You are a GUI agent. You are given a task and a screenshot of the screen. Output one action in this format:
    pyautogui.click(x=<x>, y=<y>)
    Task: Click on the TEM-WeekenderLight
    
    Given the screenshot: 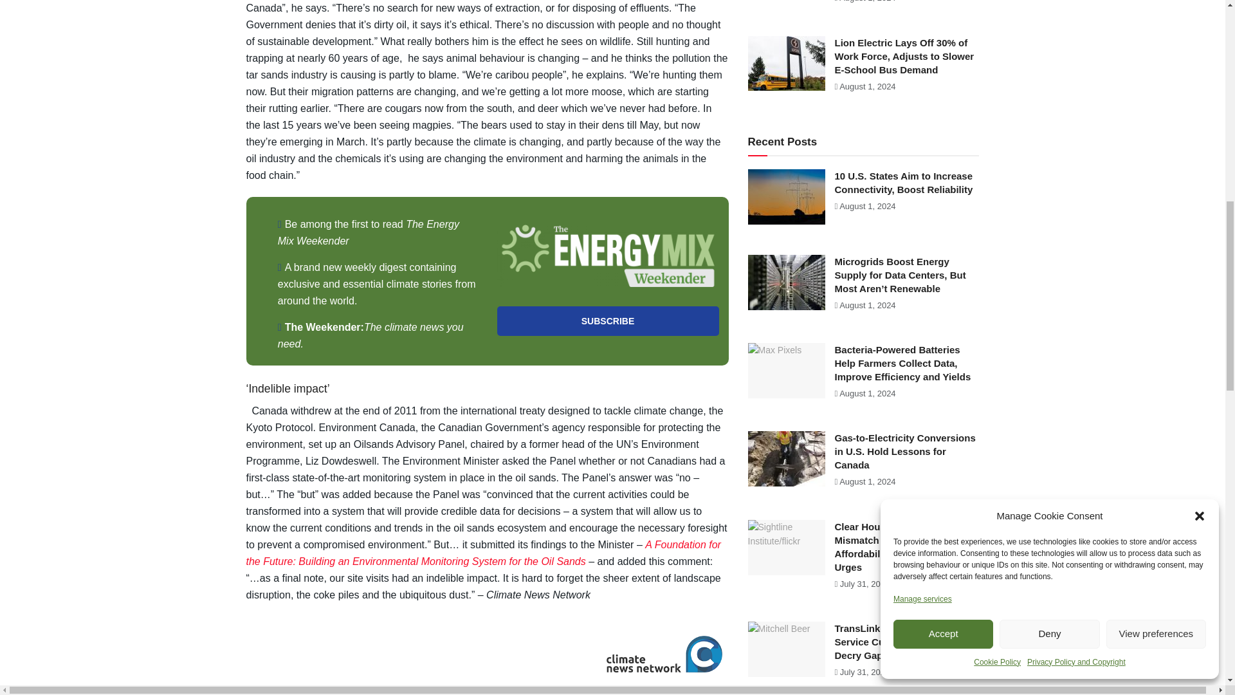 What is the action you would take?
    pyautogui.click(x=607, y=255)
    